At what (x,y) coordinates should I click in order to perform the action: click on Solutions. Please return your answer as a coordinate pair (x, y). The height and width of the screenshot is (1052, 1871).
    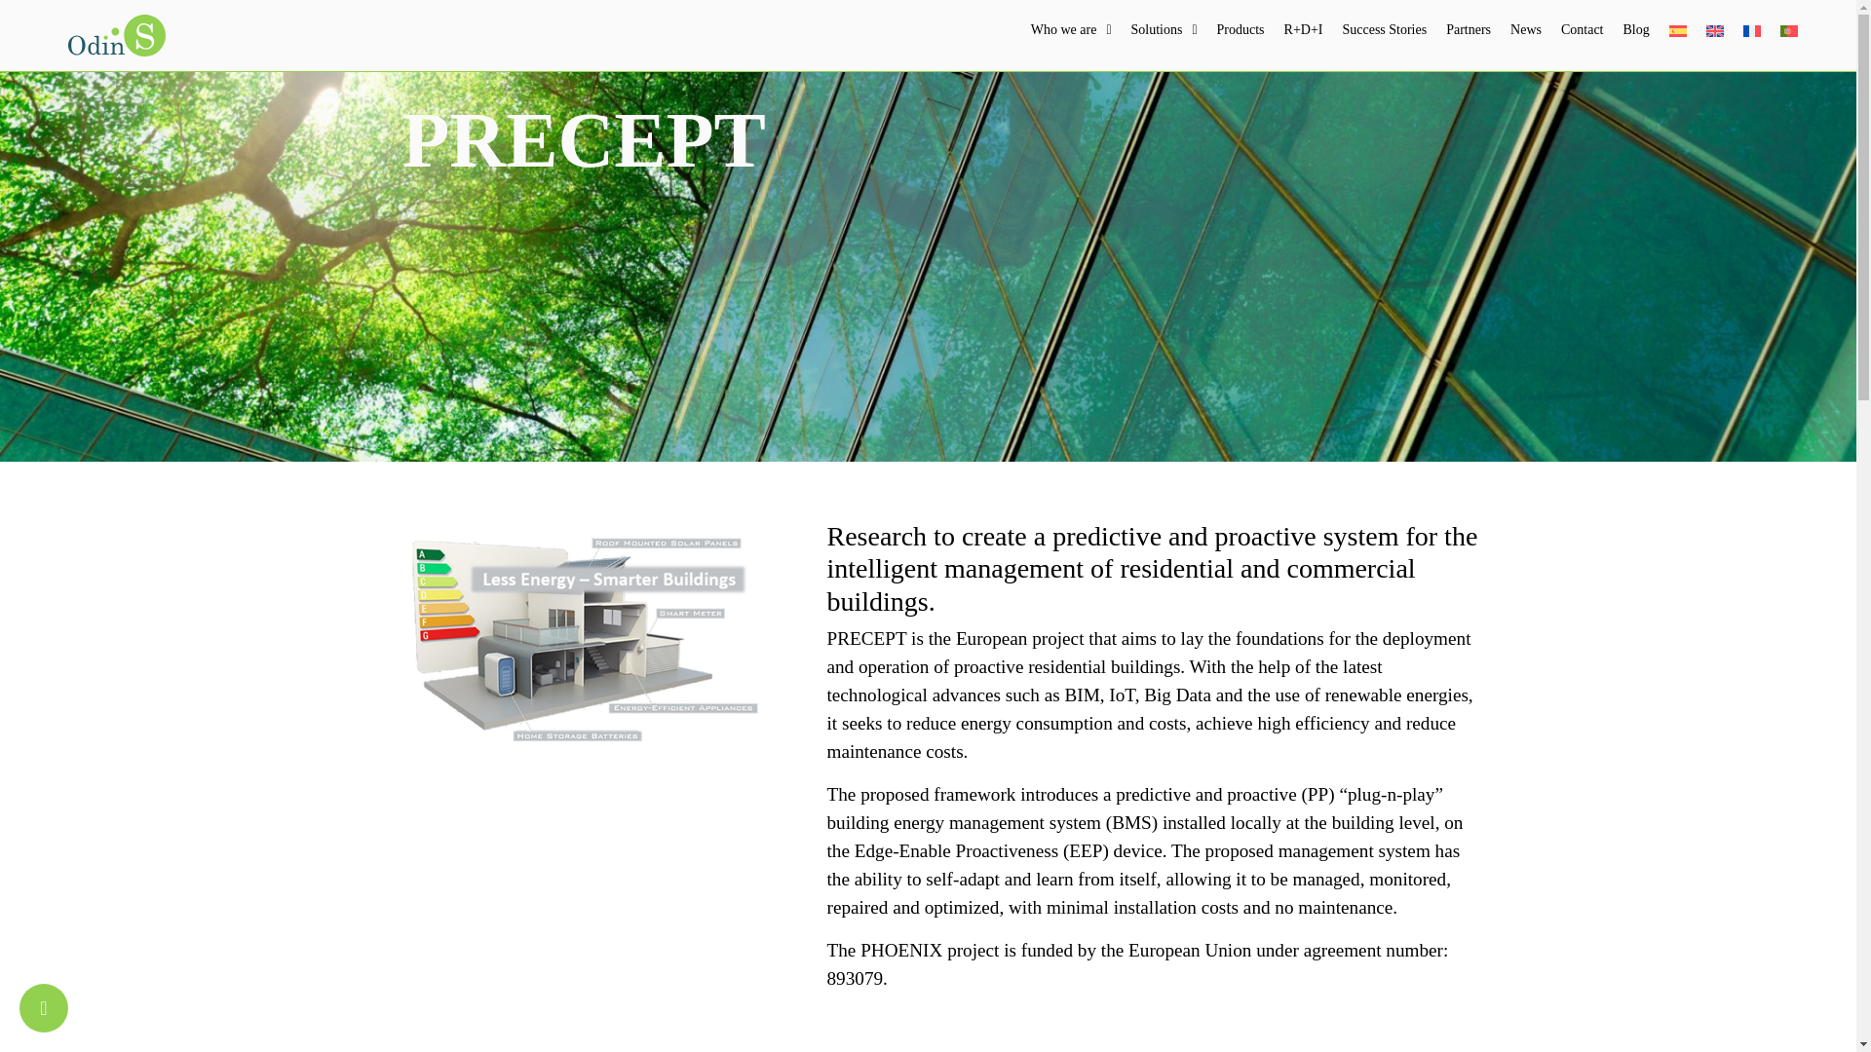
    Looking at the image, I should click on (1164, 29).